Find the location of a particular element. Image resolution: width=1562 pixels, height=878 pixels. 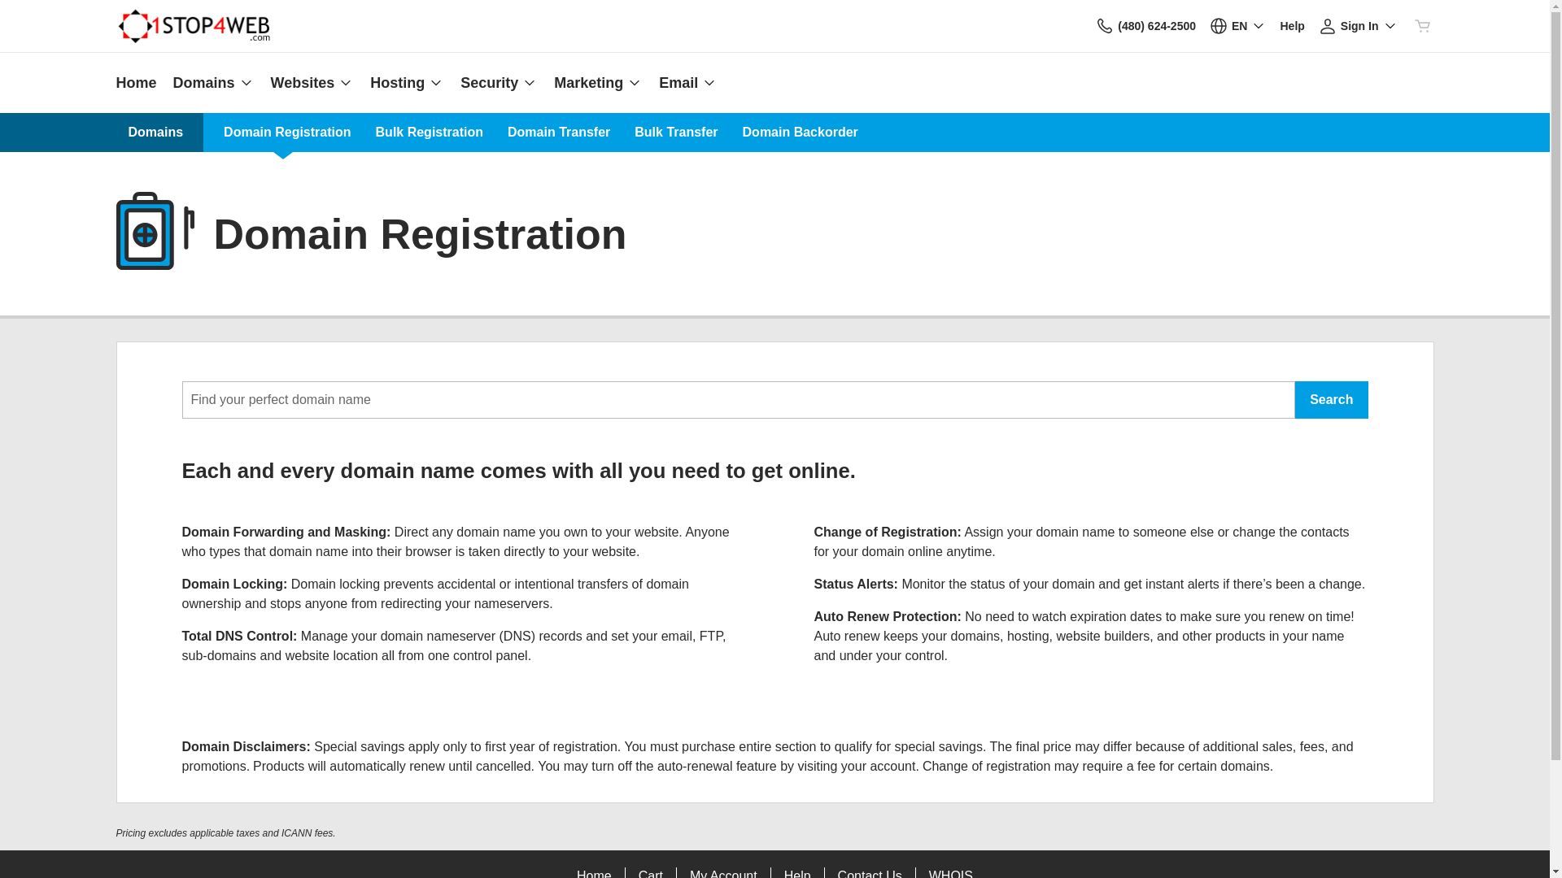

Domains is located at coordinates (214, 83).